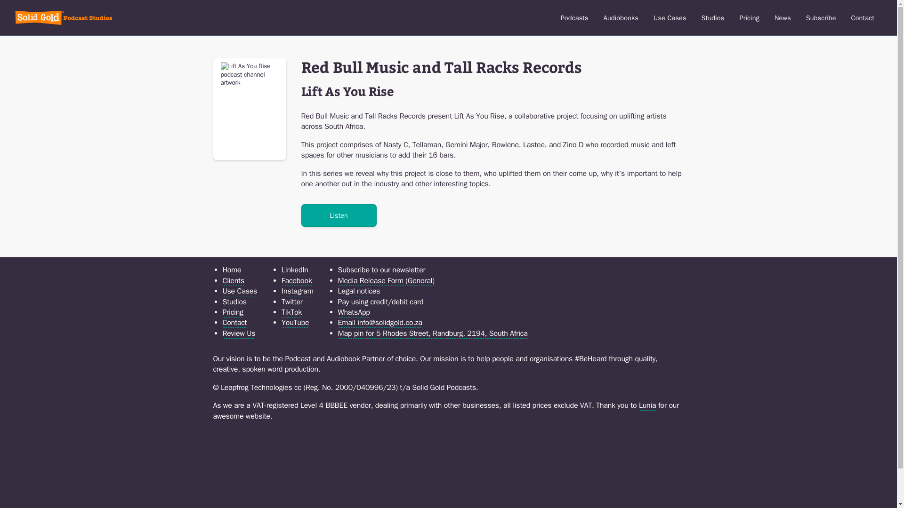 The width and height of the screenshot is (904, 508). What do you see at coordinates (433, 333) in the screenshot?
I see `Map pin for 5 Rhodes Street, Randburg, 2194, South Africa` at bounding box center [433, 333].